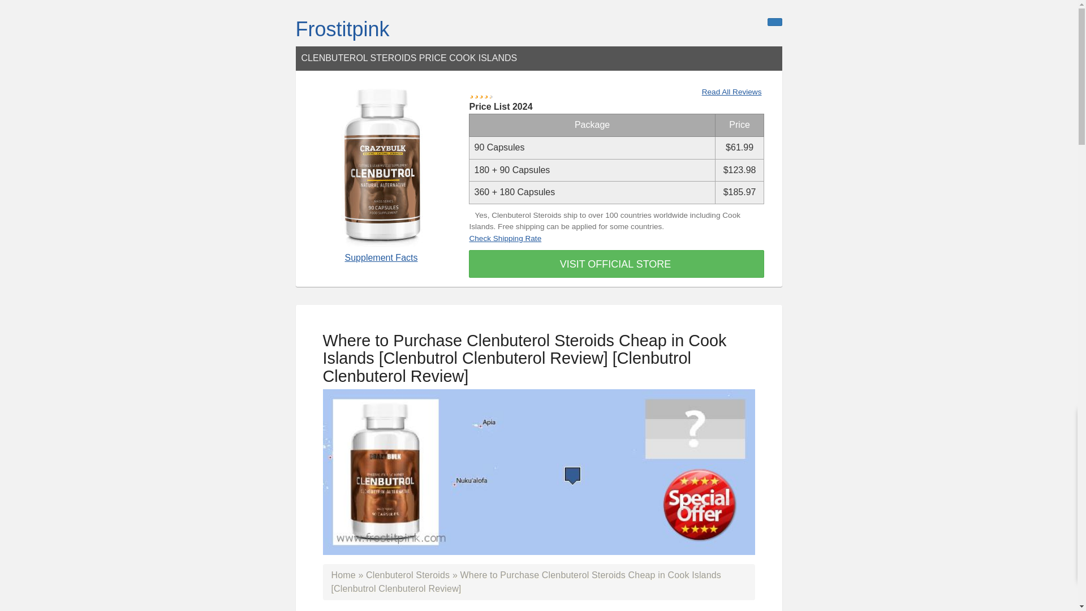 The width and height of the screenshot is (1086, 611). What do you see at coordinates (407, 575) in the screenshot?
I see `Clenbuterol Steroids` at bounding box center [407, 575].